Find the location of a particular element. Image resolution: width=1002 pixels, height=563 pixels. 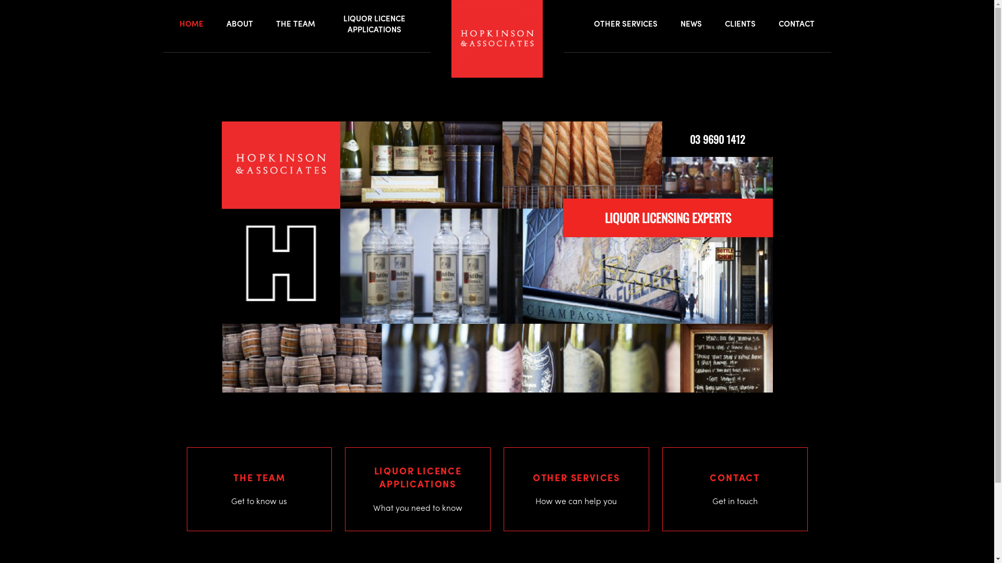

CONTACT is located at coordinates (796, 24).